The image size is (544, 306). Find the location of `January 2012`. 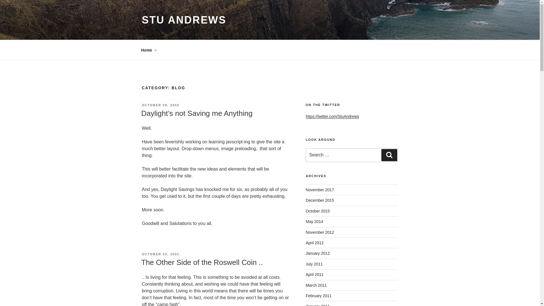

January 2012 is located at coordinates (318, 253).